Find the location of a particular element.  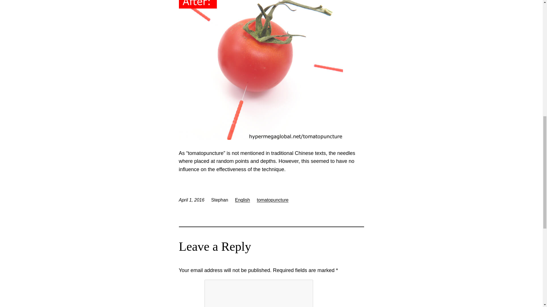

tomatopuncture is located at coordinates (272, 200).